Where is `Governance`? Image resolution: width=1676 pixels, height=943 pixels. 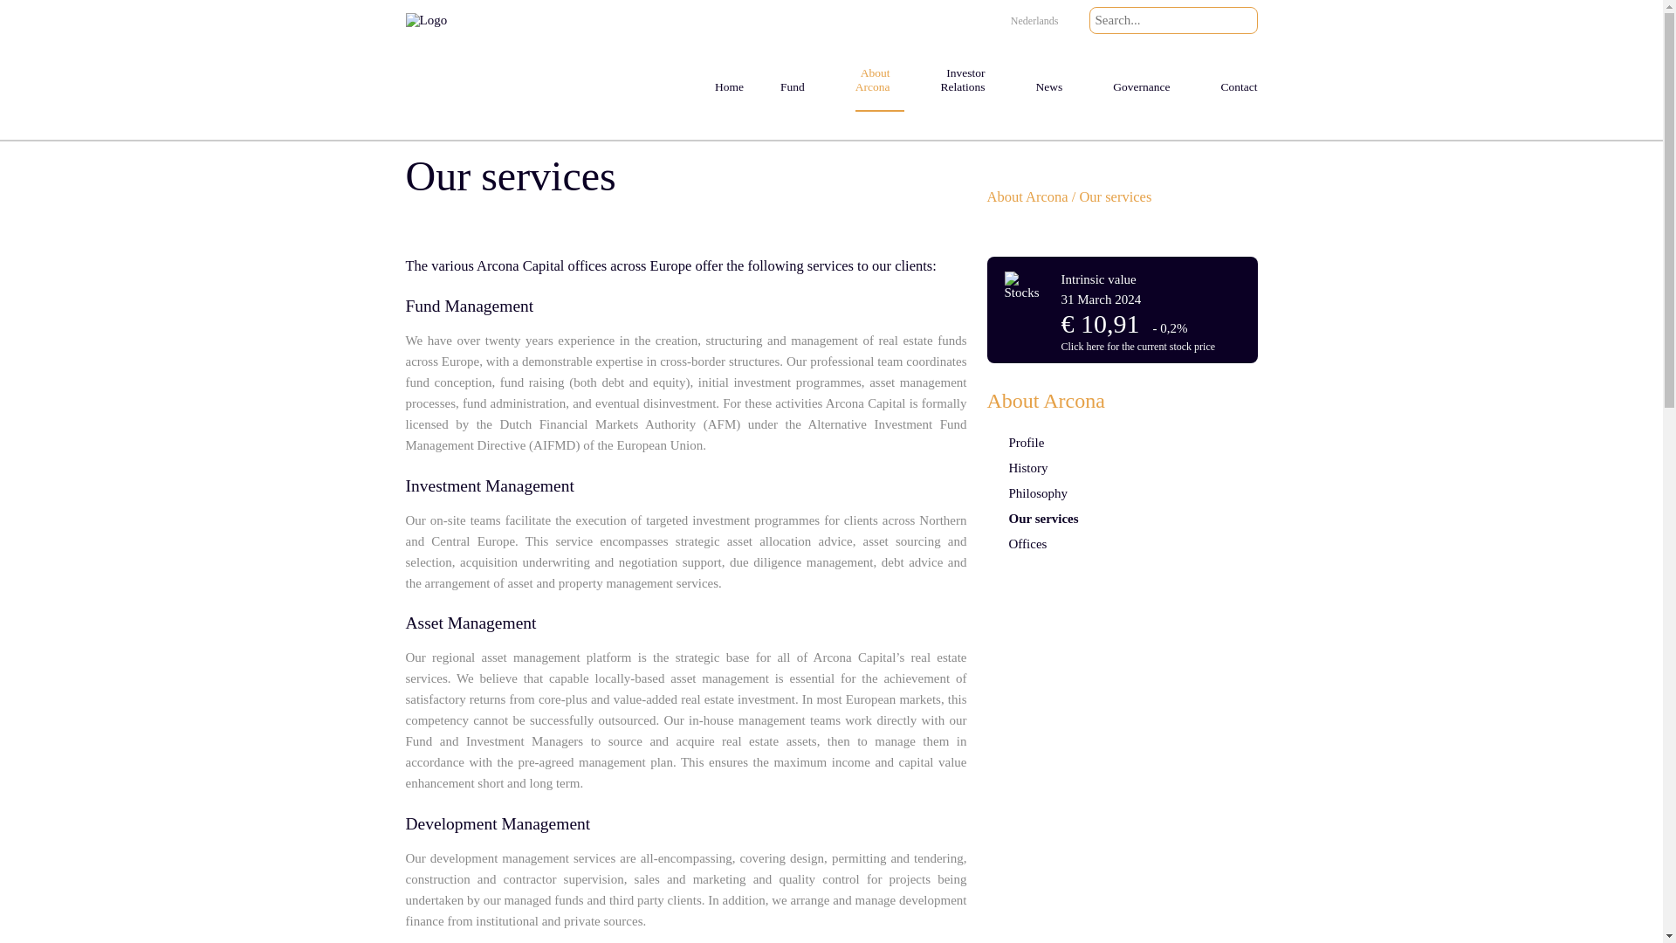
Governance is located at coordinates (1147, 70).